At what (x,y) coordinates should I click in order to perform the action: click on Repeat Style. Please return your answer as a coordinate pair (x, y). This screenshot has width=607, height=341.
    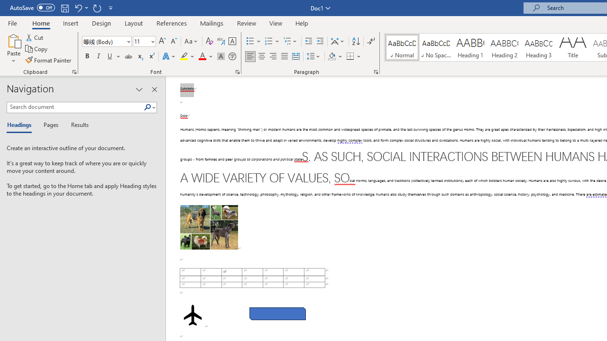
    Looking at the image, I should click on (97, 8).